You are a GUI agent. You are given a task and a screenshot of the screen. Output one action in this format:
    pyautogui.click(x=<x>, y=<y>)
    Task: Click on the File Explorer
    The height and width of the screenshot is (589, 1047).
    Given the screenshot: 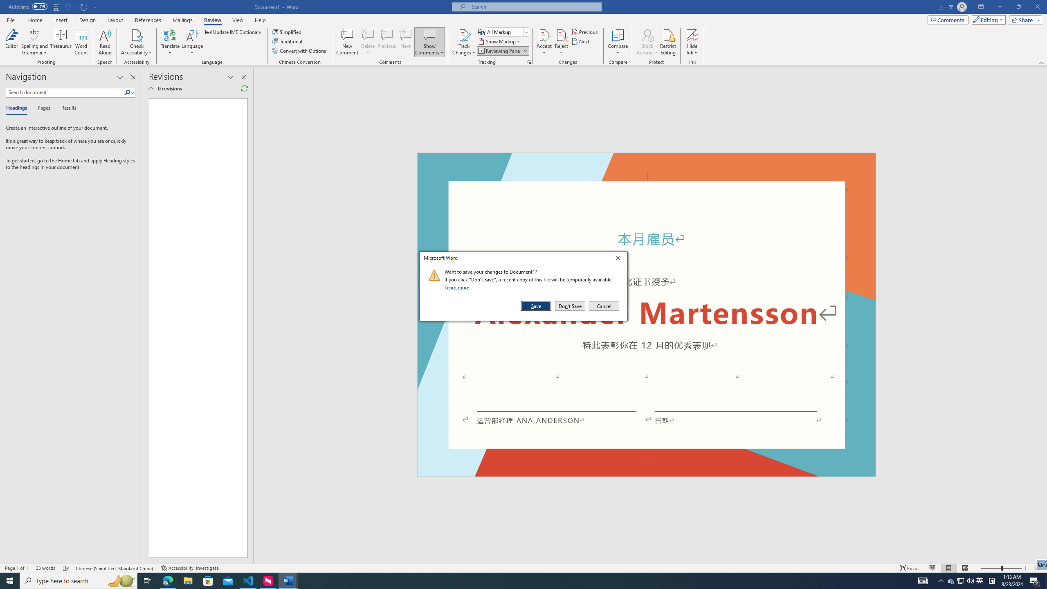 What is the action you would take?
    pyautogui.click(x=188, y=581)
    